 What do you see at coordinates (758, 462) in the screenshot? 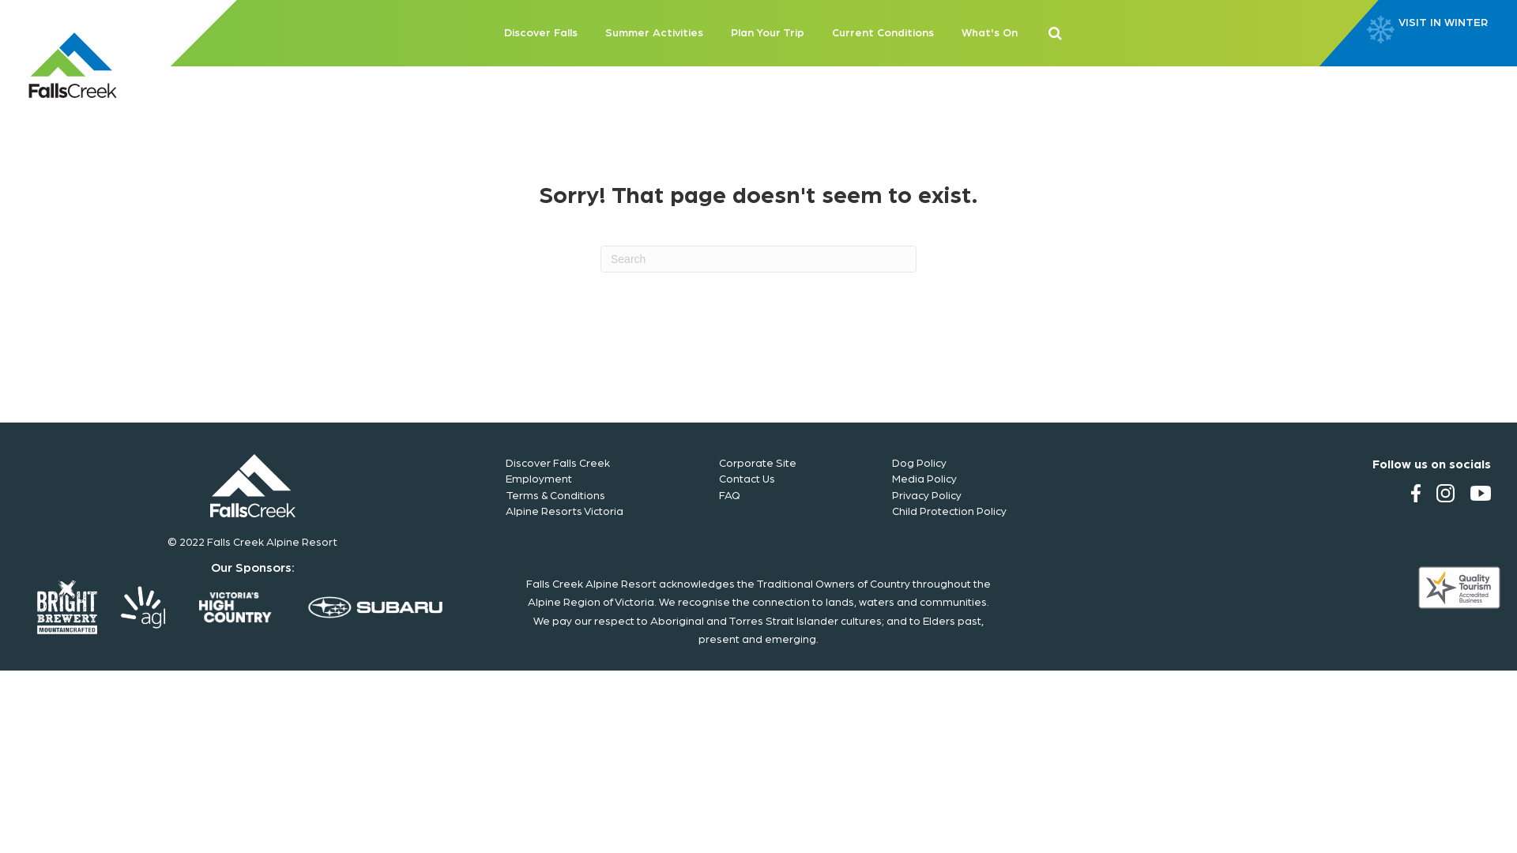
I see `Corporate Site` at bounding box center [758, 462].